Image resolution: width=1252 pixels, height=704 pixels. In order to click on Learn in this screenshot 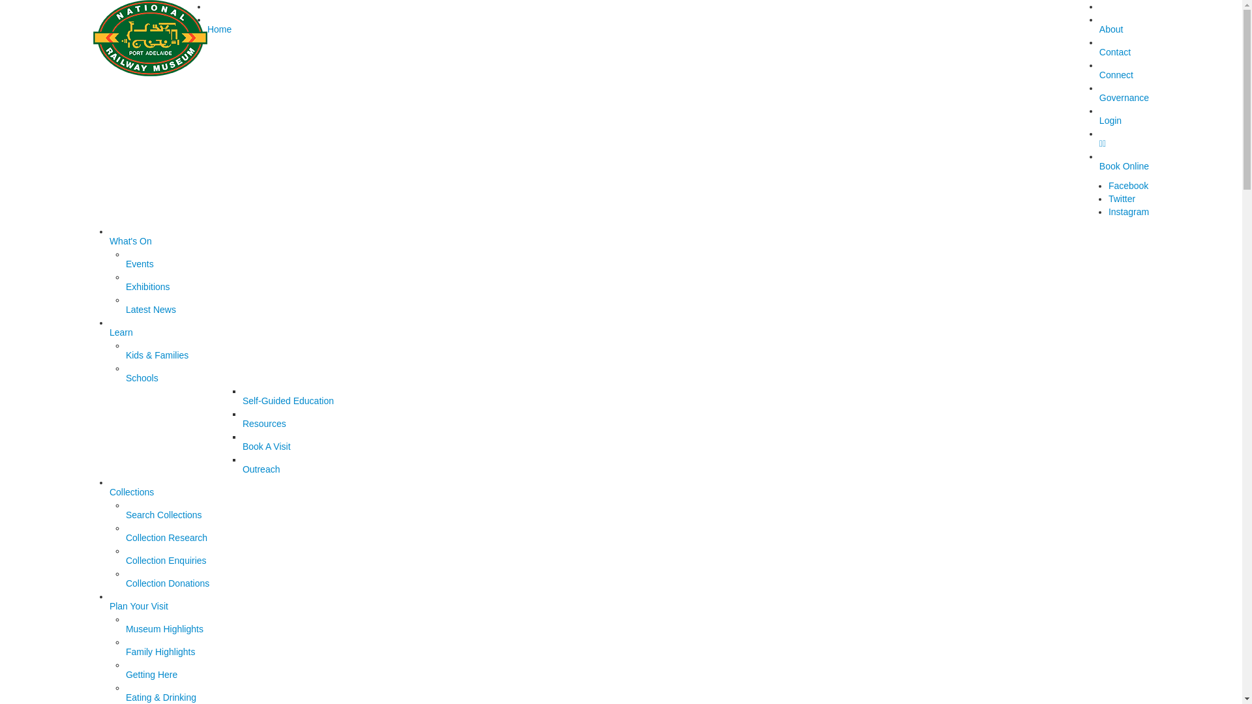, I will do `click(629, 334)`.